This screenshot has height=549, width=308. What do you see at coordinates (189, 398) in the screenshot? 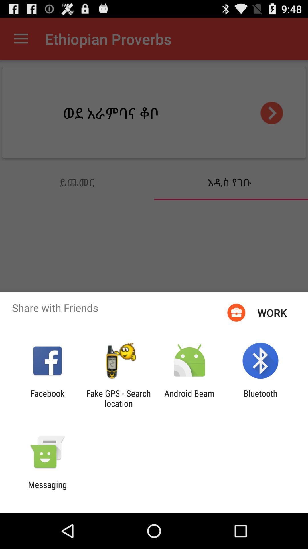
I see `press the icon to the left of bluetooth app` at bounding box center [189, 398].